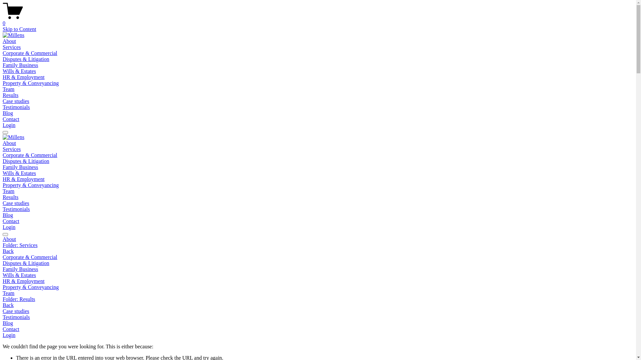 This screenshot has width=641, height=360. Describe the element at coordinates (26, 59) in the screenshot. I see `Disputes & Litigation` at that location.